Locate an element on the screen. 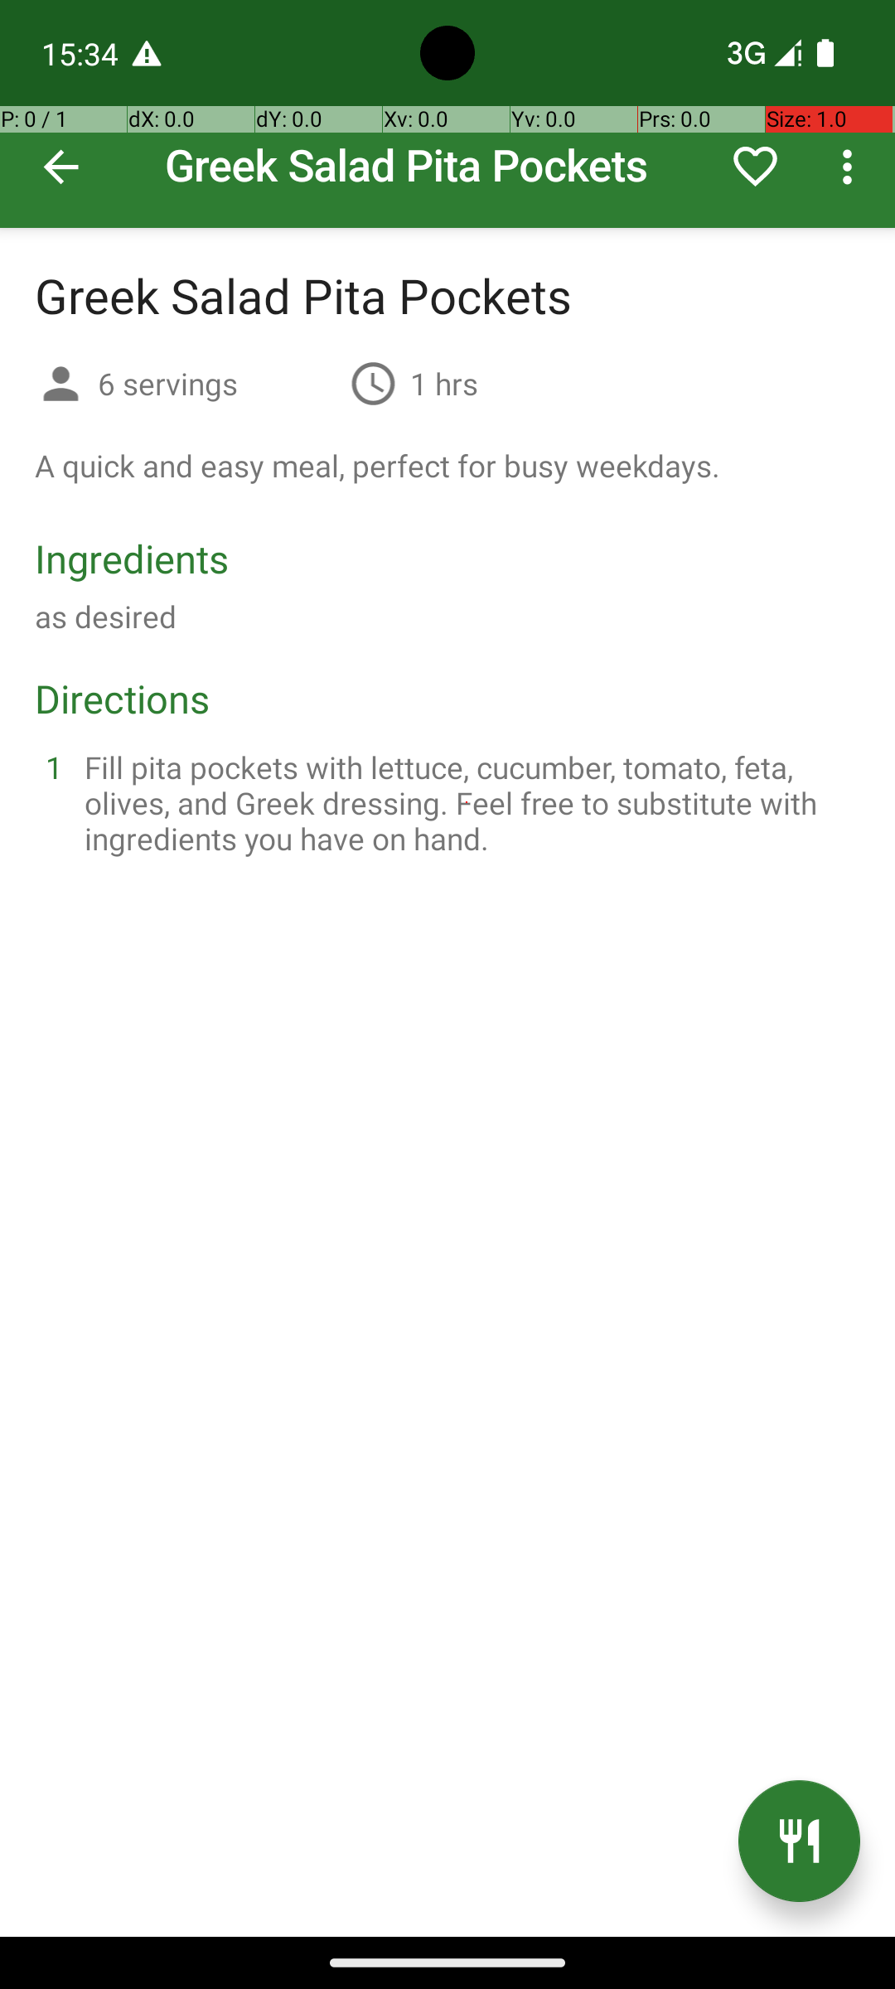 The image size is (895, 1989). 6 servings is located at coordinates (217, 383).